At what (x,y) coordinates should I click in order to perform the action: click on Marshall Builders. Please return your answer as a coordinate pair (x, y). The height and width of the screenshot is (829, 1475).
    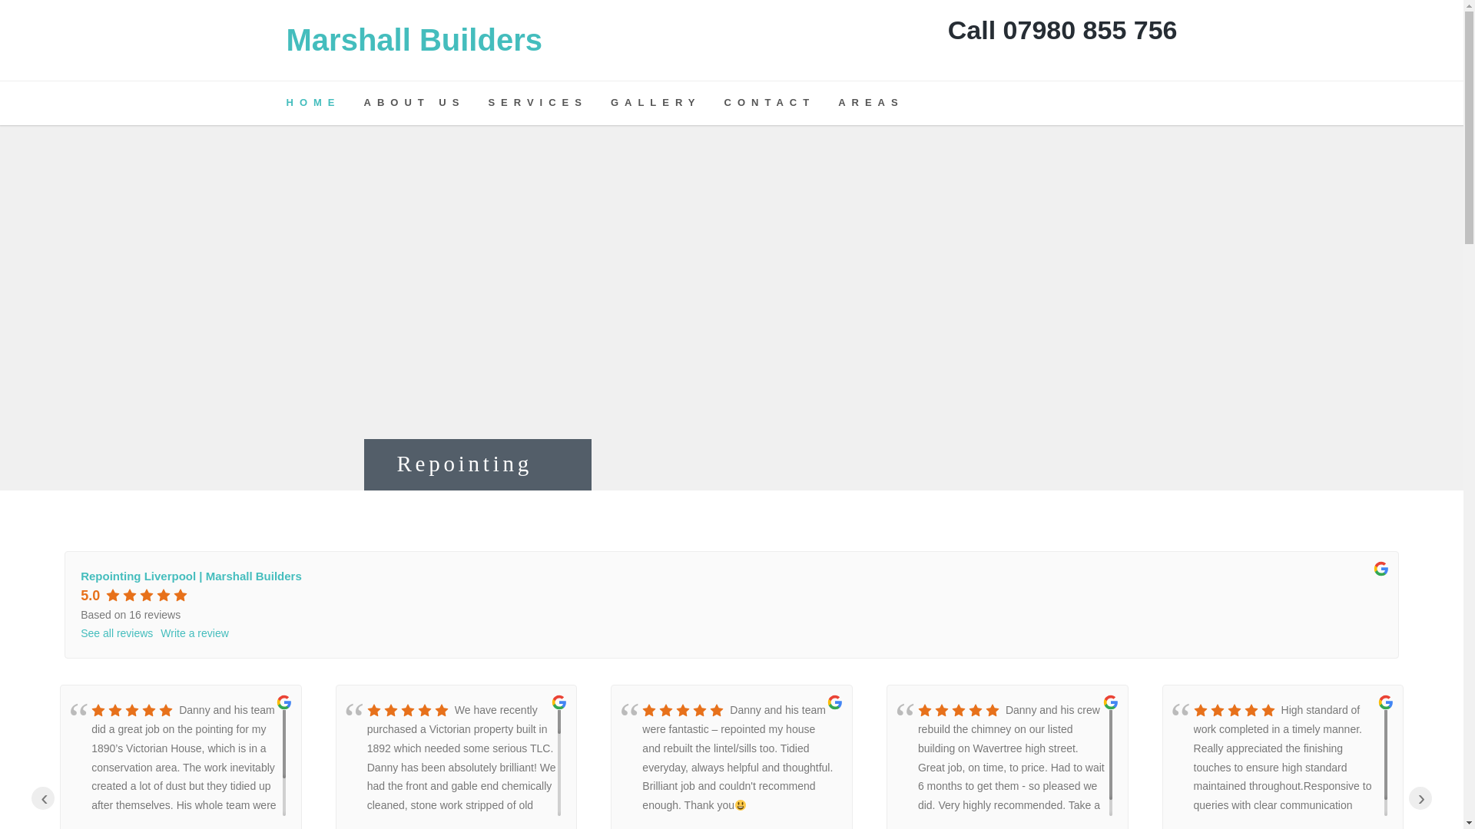
    Looking at the image, I should click on (413, 40).